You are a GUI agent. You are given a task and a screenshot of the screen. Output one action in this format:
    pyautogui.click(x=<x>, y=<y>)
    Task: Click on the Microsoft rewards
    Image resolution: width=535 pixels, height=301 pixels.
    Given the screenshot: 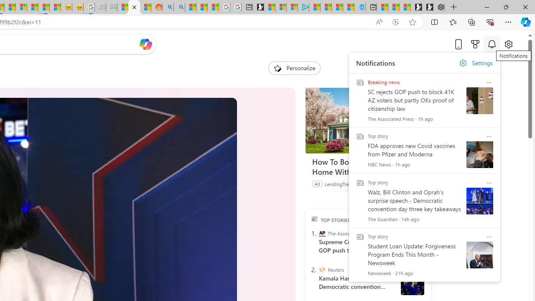 What is the action you would take?
    pyautogui.click(x=475, y=44)
    